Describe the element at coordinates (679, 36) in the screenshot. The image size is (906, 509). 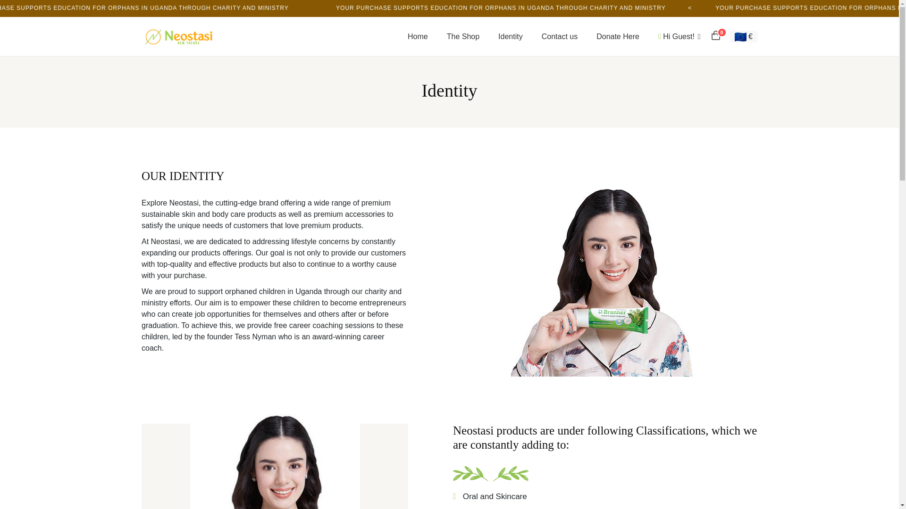
I see `Hi Guest!` at that location.